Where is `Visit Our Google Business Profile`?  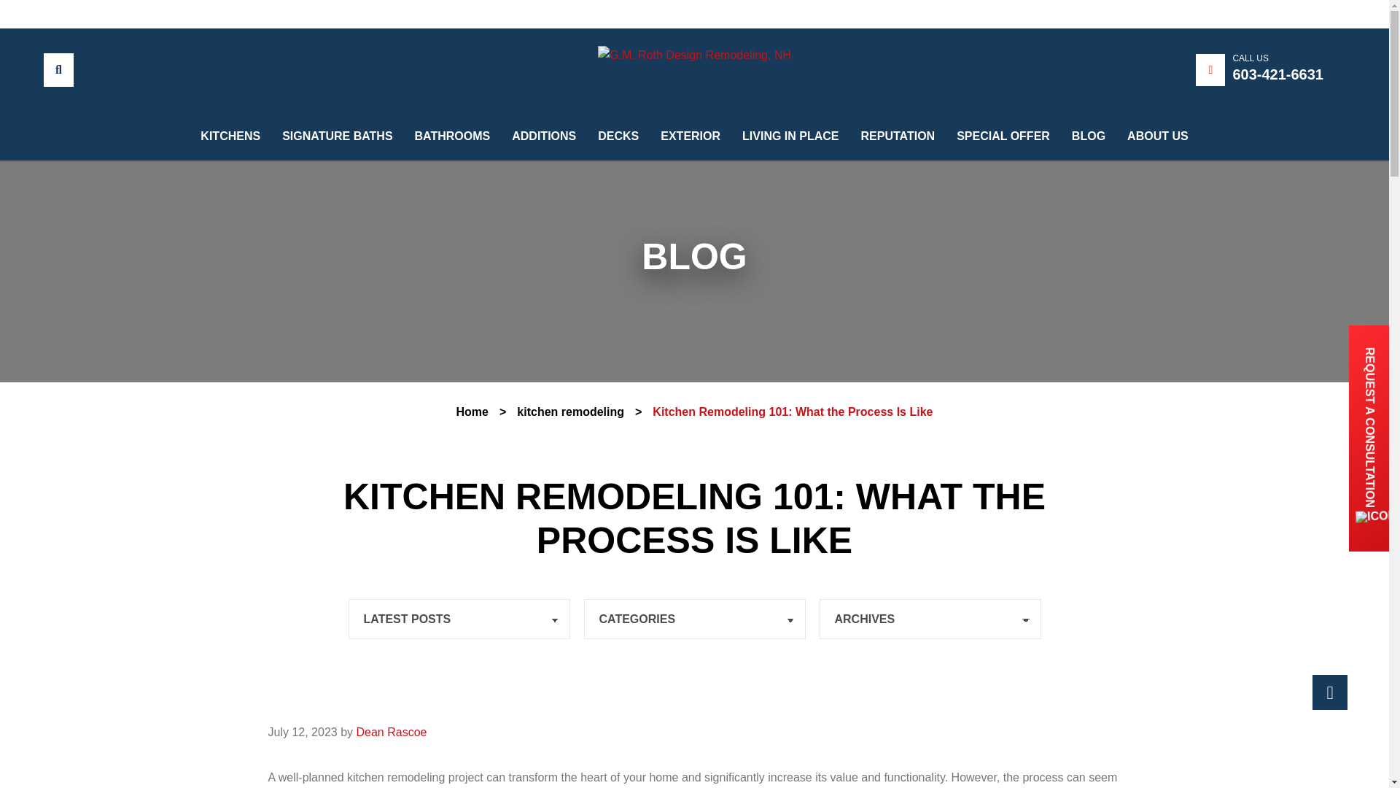
Visit Our Google Business Profile is located at coordinates (69, 7).